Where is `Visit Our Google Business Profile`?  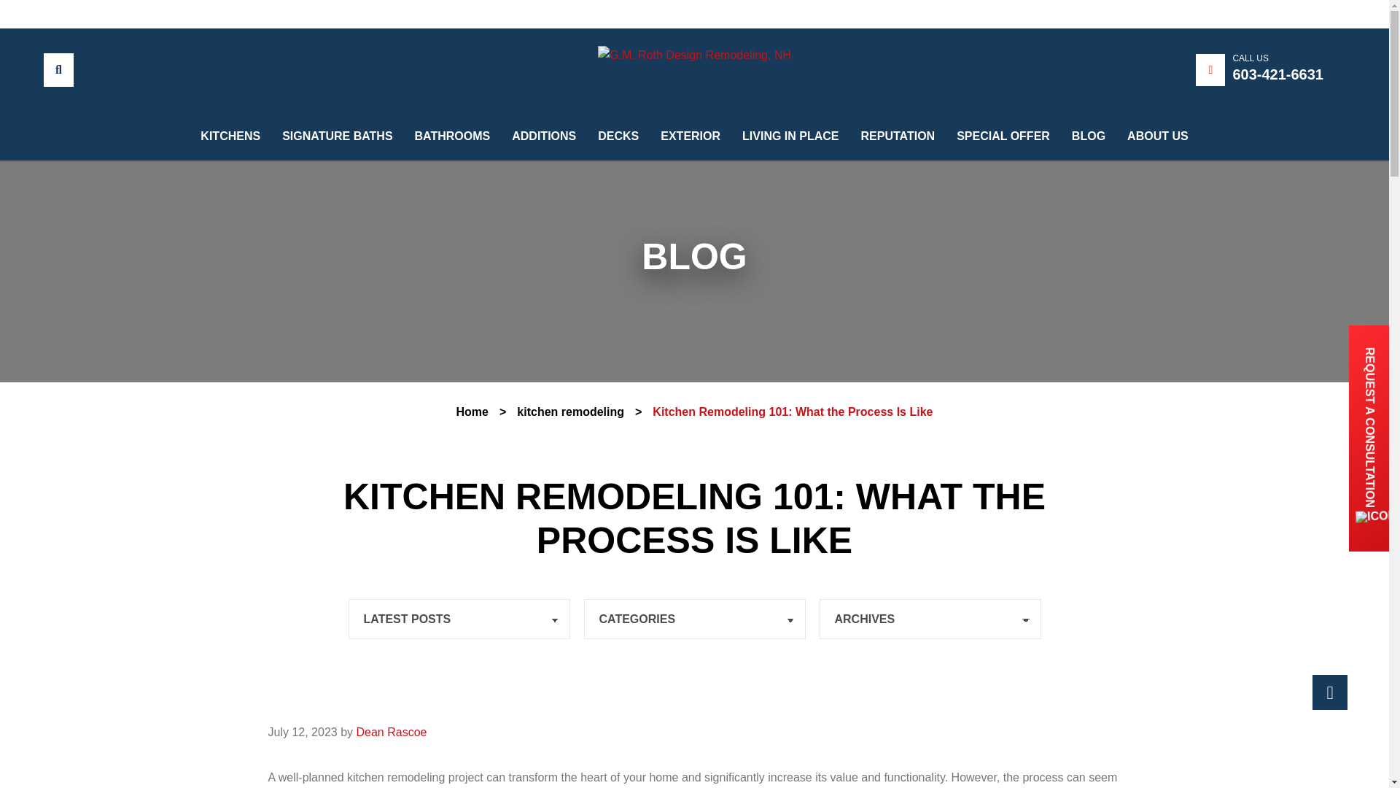
Visit Our Google Business Profile is located at coordinates (69, 7).